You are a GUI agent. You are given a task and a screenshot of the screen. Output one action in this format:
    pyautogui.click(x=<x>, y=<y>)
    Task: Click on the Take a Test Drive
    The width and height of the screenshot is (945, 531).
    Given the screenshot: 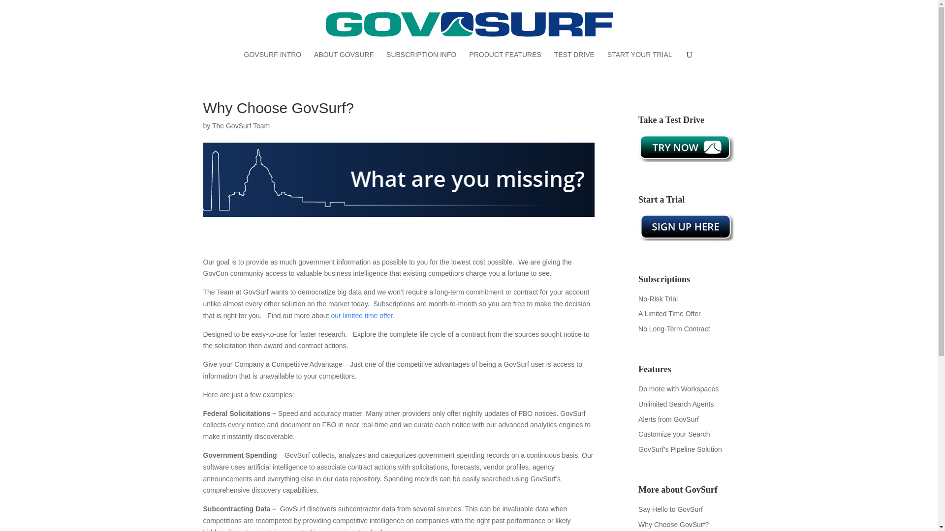 What is the action you would take?
    pyautogui.click(x=686, y=148)
    